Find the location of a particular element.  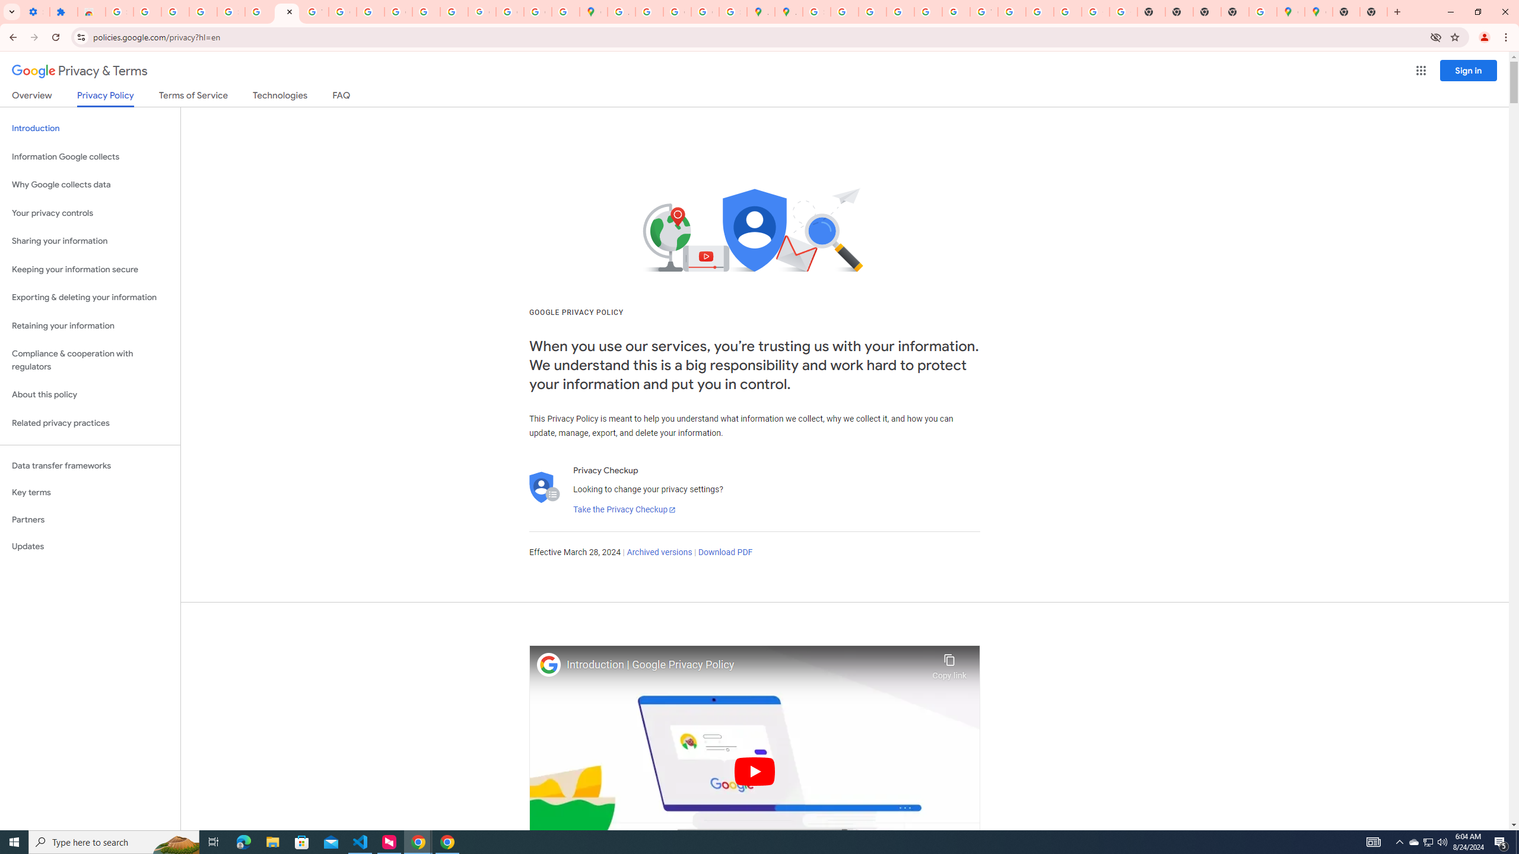

Play is located at coordinates (755, 771).